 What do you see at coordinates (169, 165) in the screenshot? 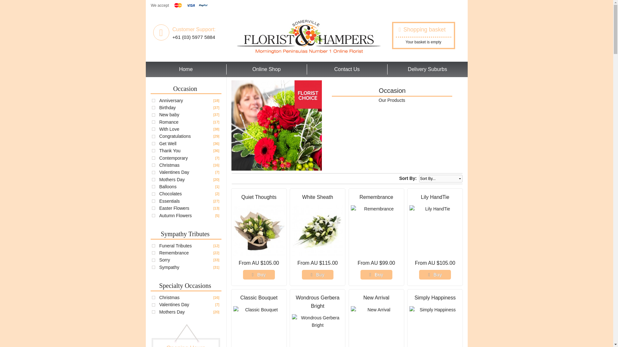
I see `Christmas
[16]` at bounding box center [169, 165].